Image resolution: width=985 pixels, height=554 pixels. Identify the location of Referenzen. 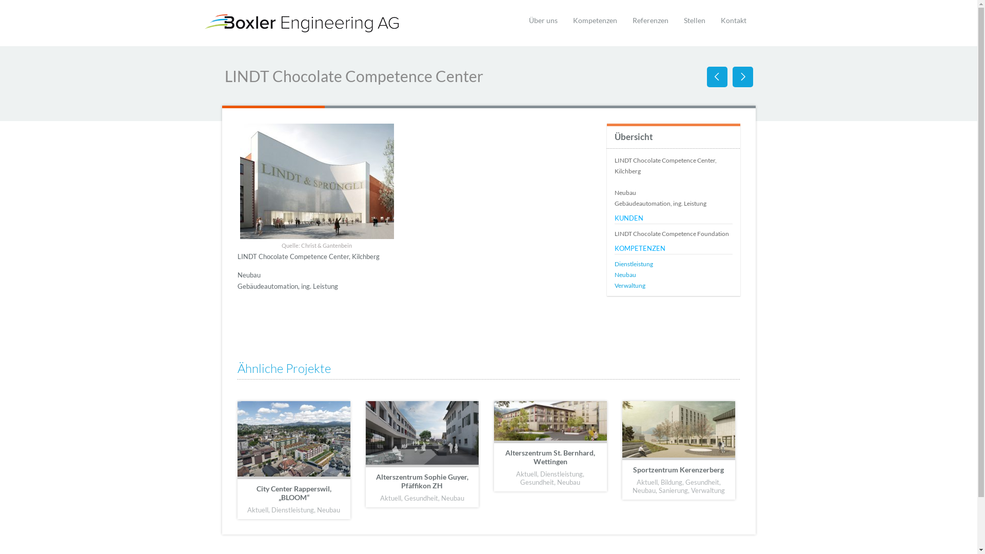
(651, 21).